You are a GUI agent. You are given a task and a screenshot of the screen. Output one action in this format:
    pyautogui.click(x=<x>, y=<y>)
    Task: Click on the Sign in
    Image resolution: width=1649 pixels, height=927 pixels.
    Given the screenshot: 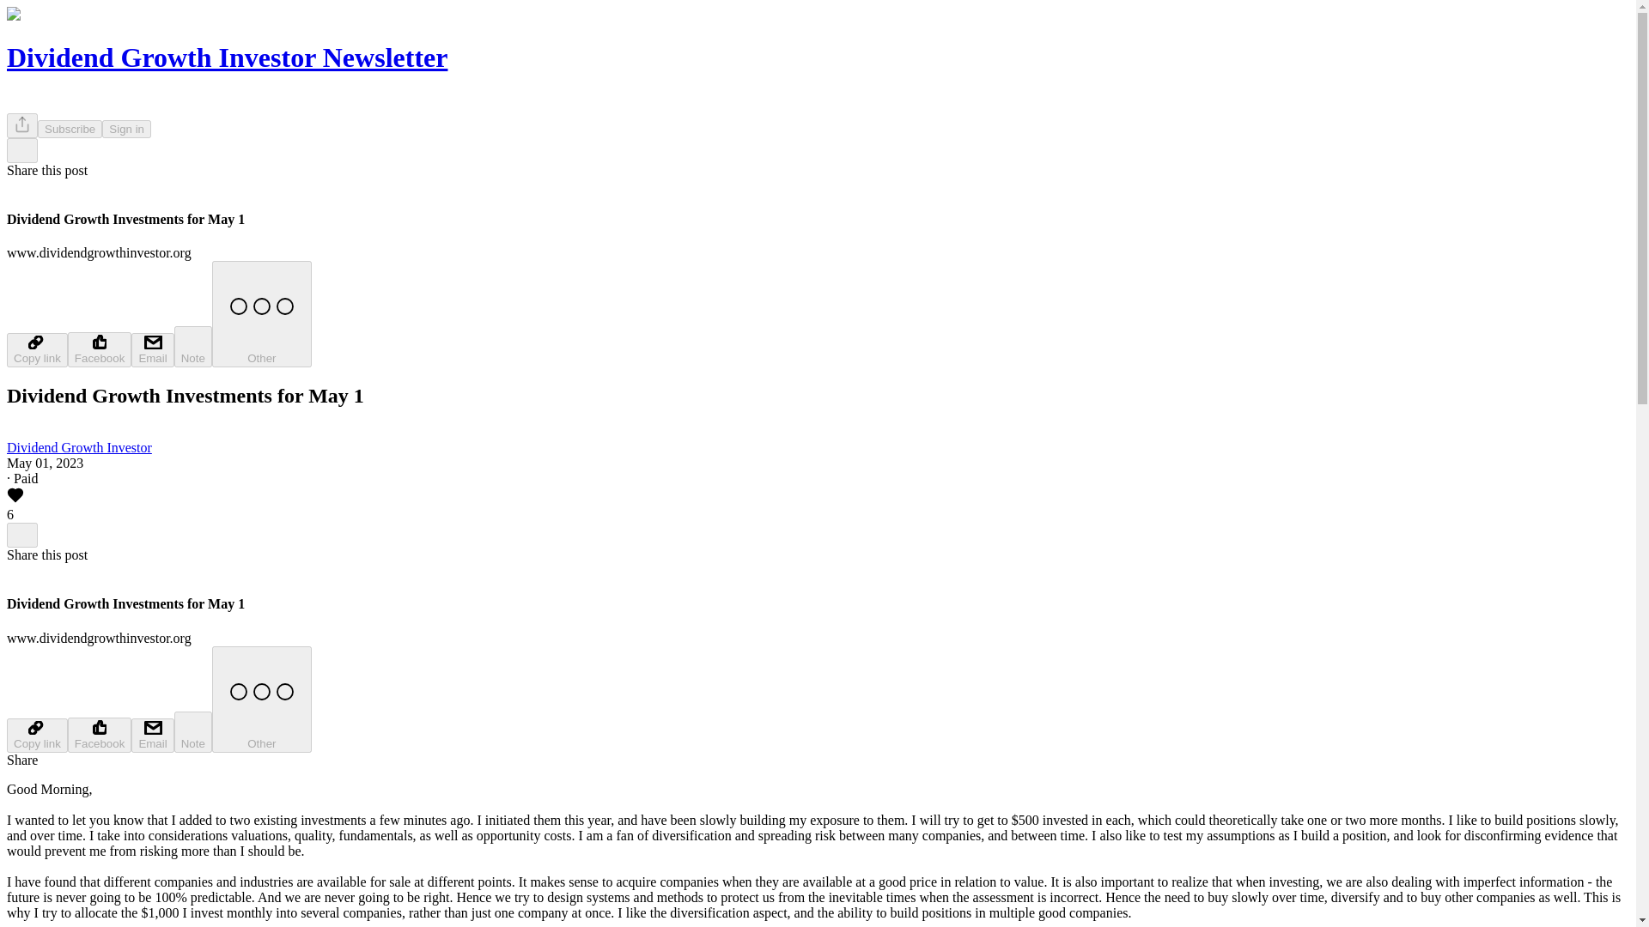 What is the action you would take?
    pyautogui.click(x=127, y=129)
    